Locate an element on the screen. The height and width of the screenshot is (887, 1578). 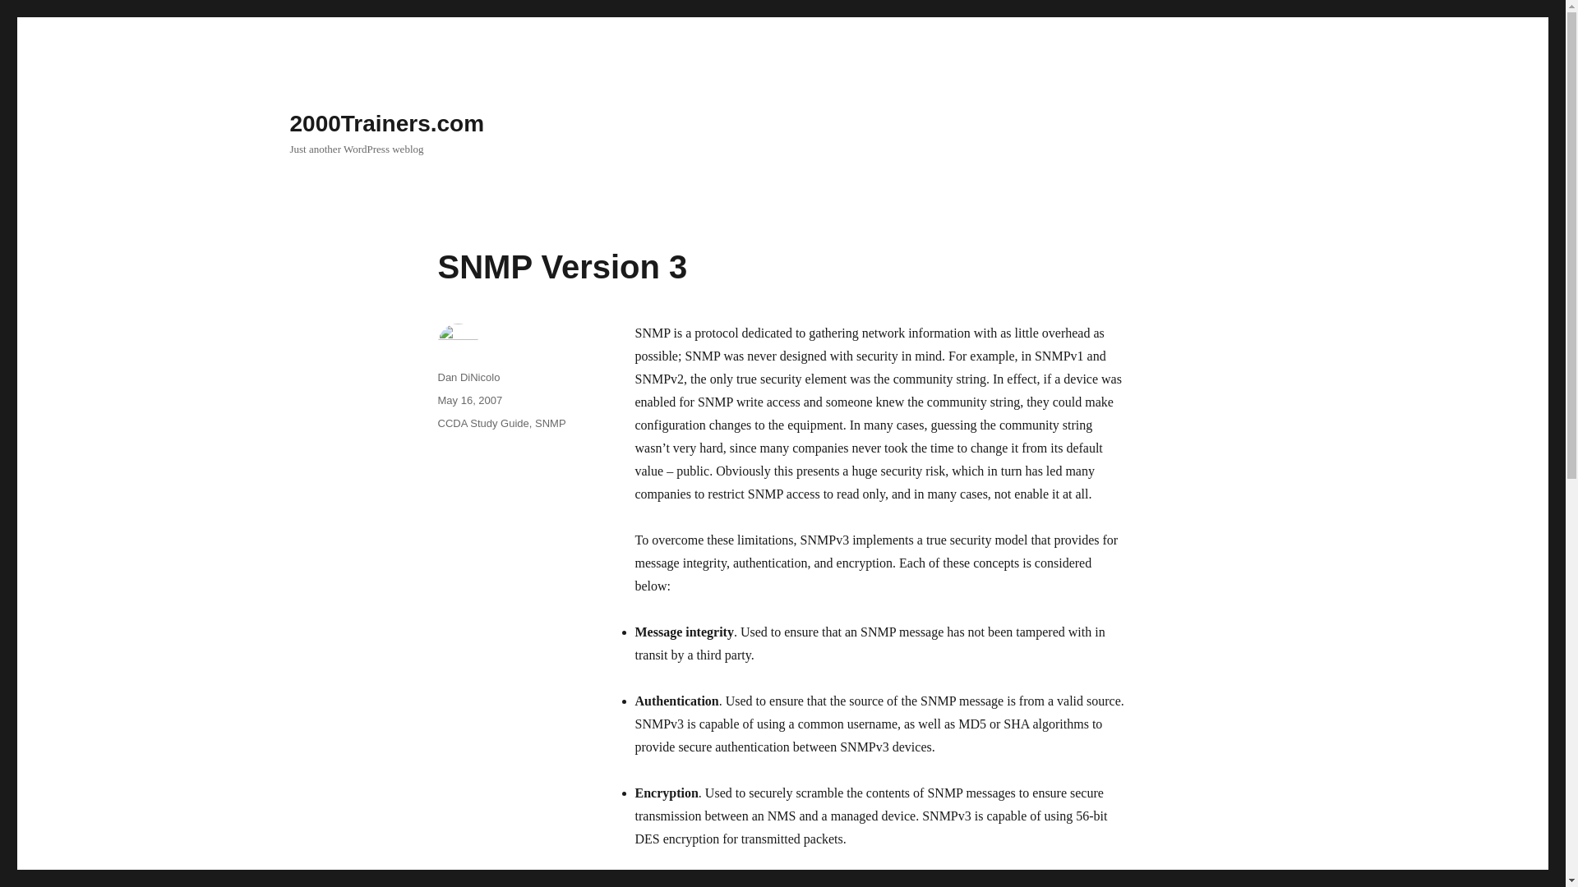
Dan DiNicolo is located at coordinates (468, 377).